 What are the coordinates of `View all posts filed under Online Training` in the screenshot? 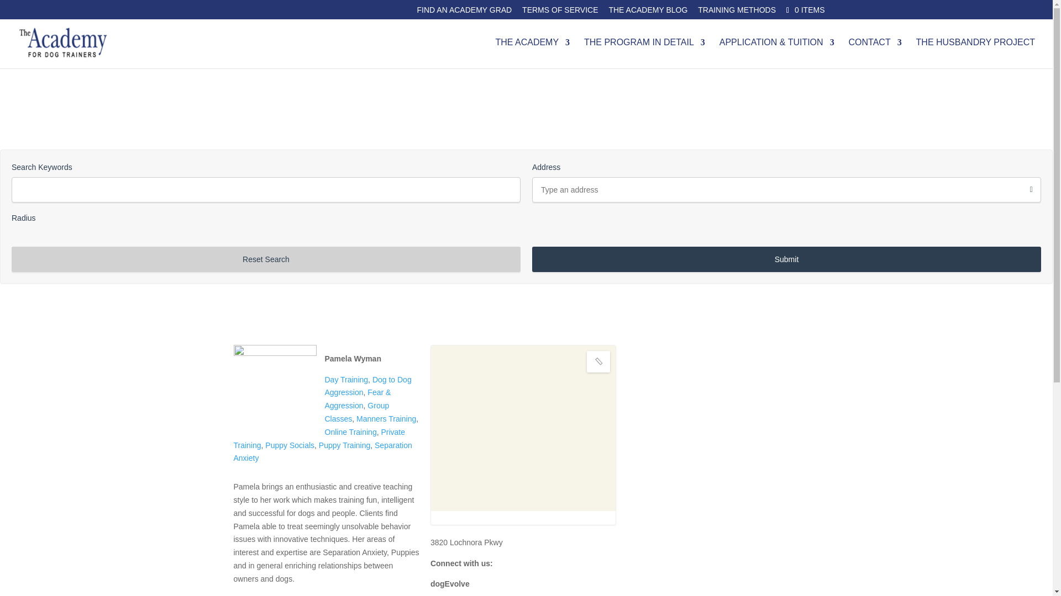 It's located at (350, 432).